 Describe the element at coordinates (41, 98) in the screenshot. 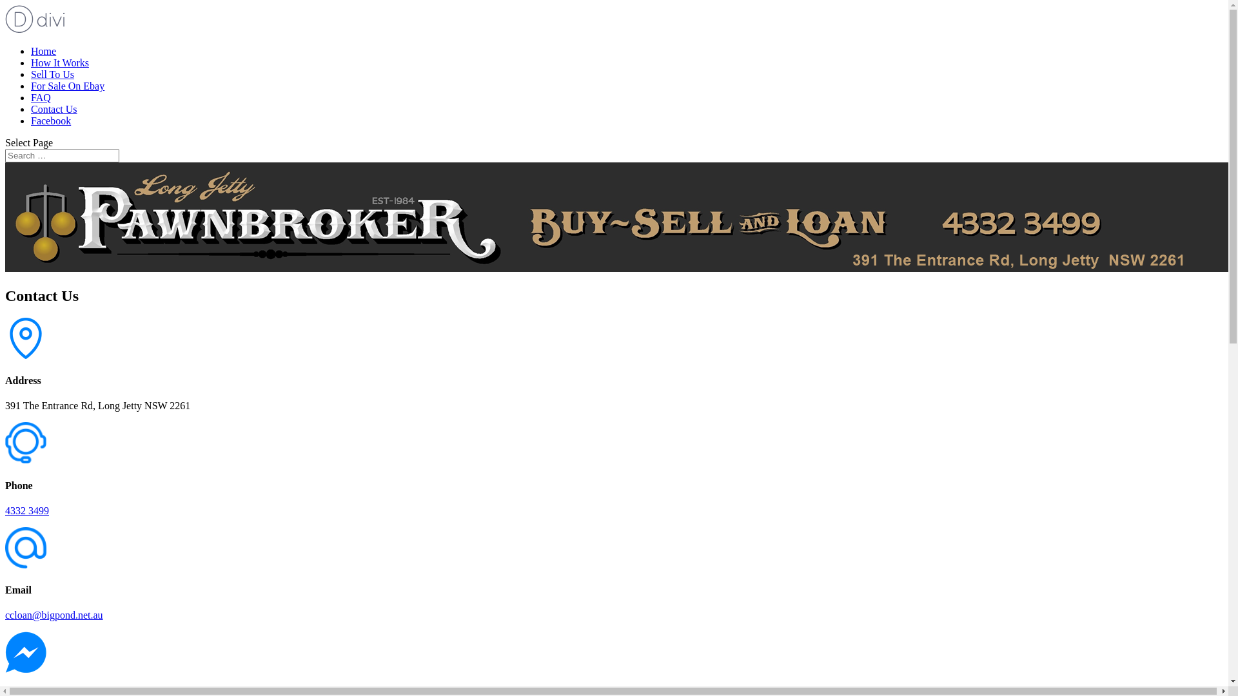

I see `FAQ` at that location.